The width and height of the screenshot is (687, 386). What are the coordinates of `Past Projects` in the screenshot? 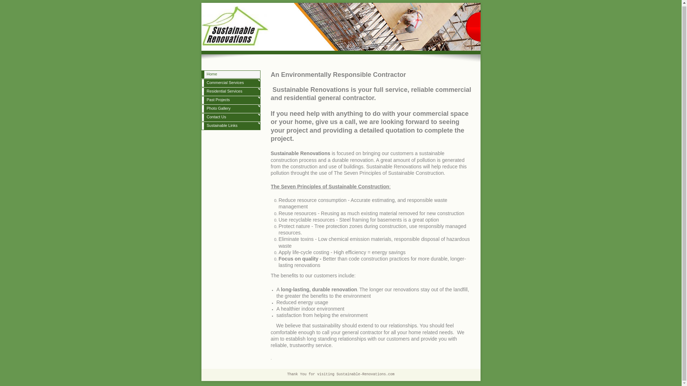 It's located at (230, 100).